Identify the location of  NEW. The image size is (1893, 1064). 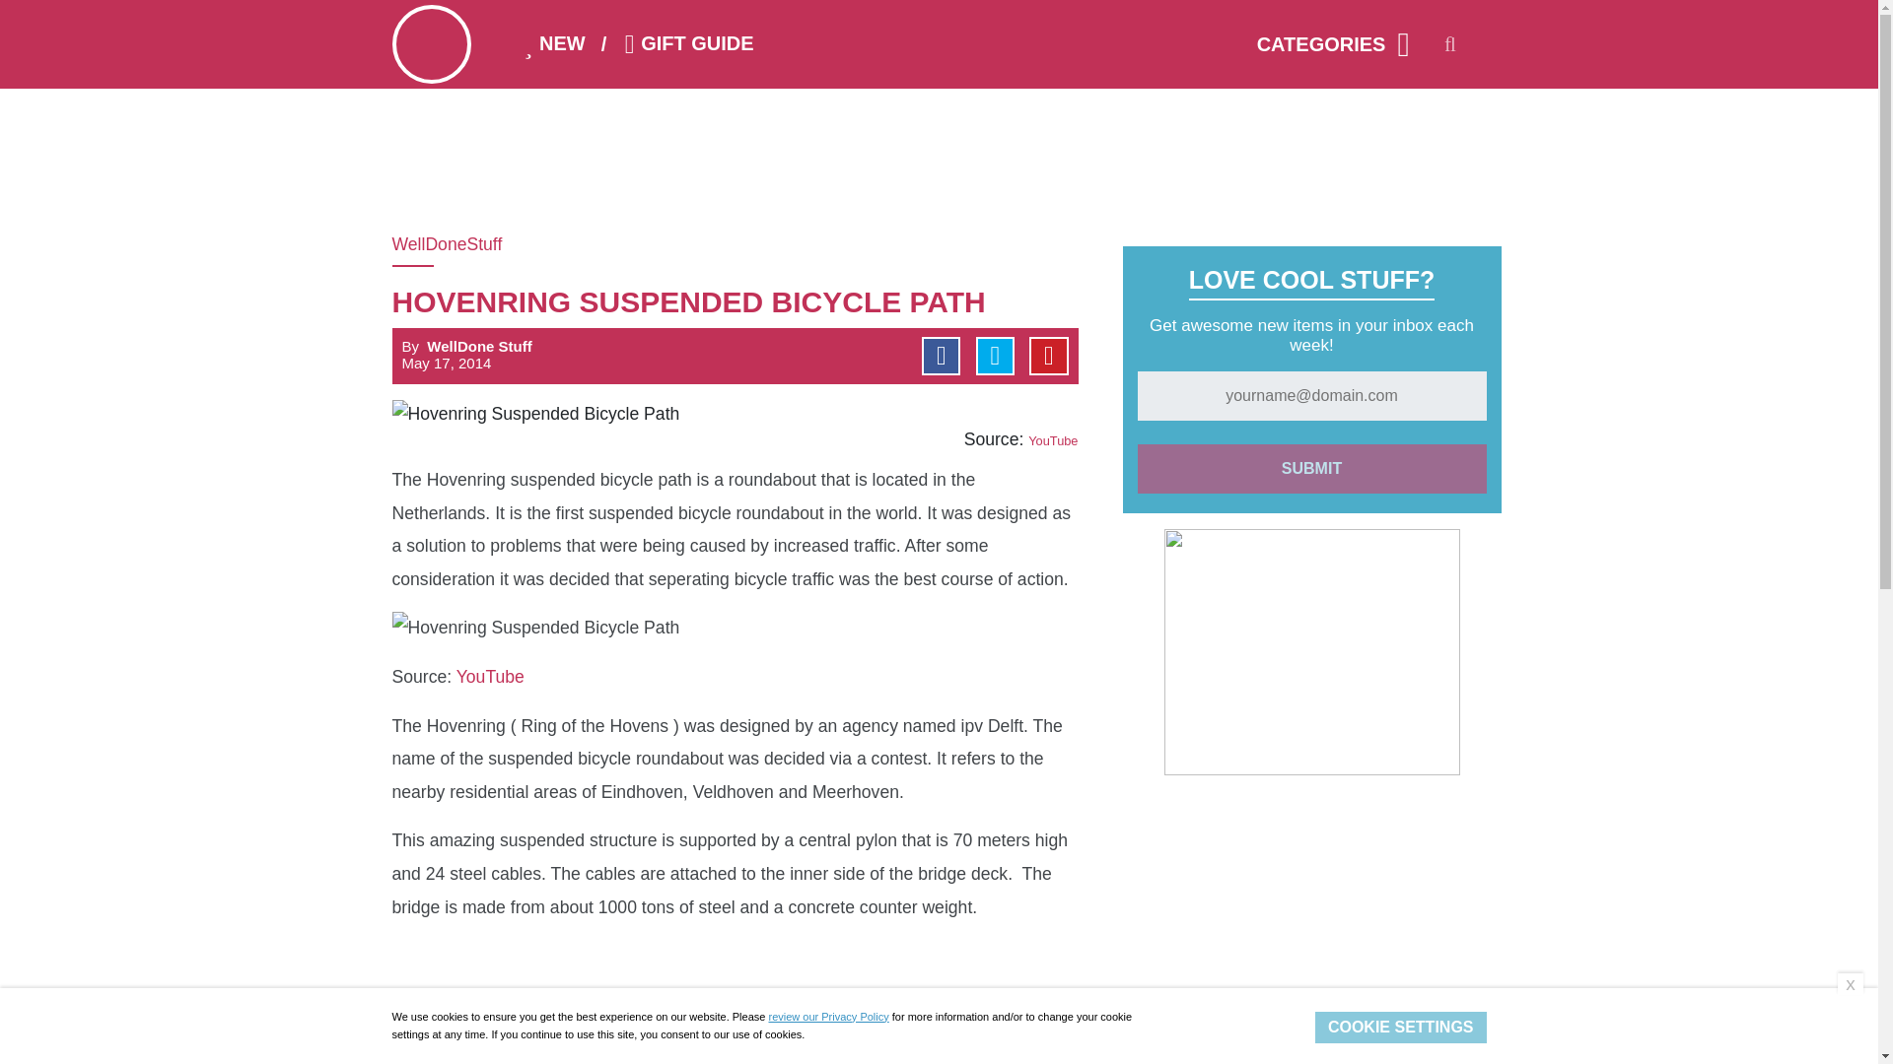
(550, 43).